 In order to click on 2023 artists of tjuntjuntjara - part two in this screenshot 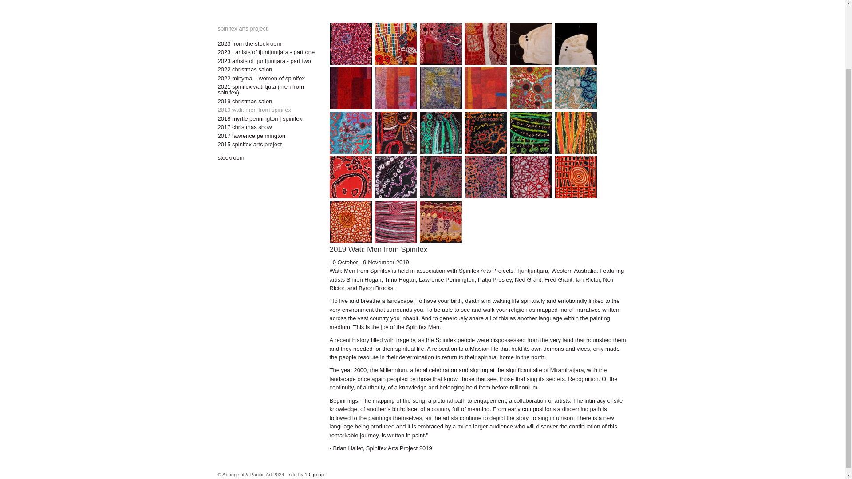, I will do `click(266, 60)`.